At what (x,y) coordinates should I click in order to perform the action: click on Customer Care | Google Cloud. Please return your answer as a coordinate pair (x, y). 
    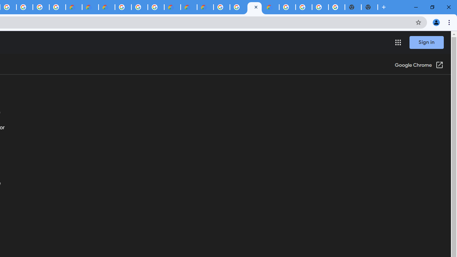
    Looking at the image, I should click on (74, 7).